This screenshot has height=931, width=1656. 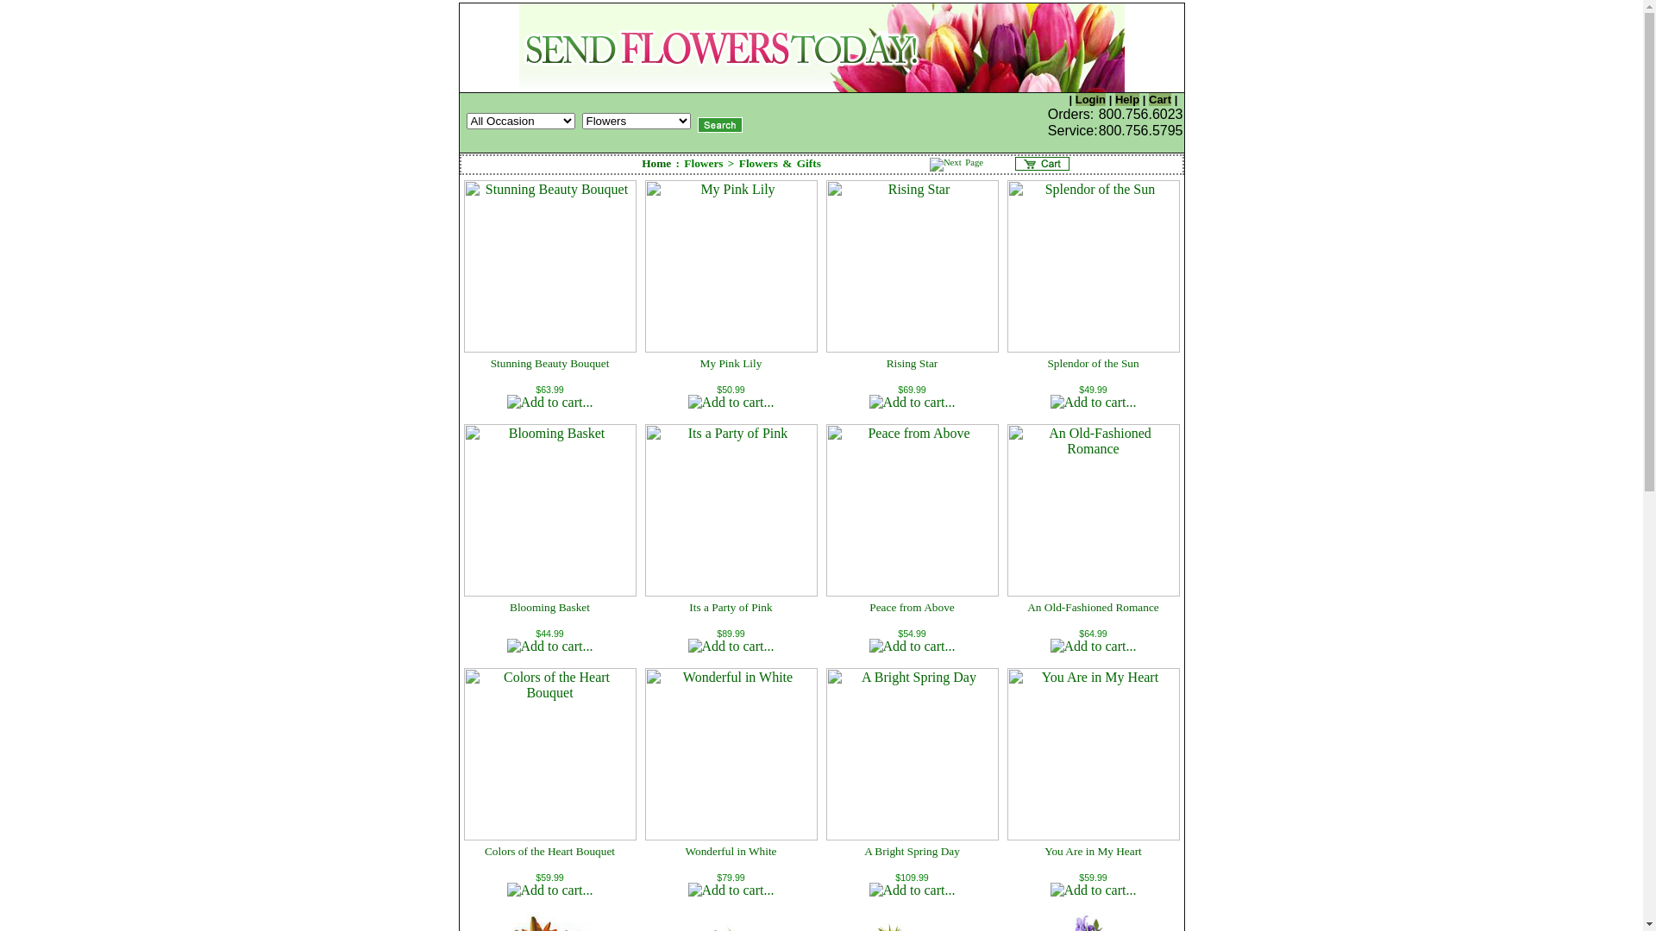 What do you see at coordinates (731, 364) in the screenshot?
I see `My Pink Lily` at bounding box center [731, 364].